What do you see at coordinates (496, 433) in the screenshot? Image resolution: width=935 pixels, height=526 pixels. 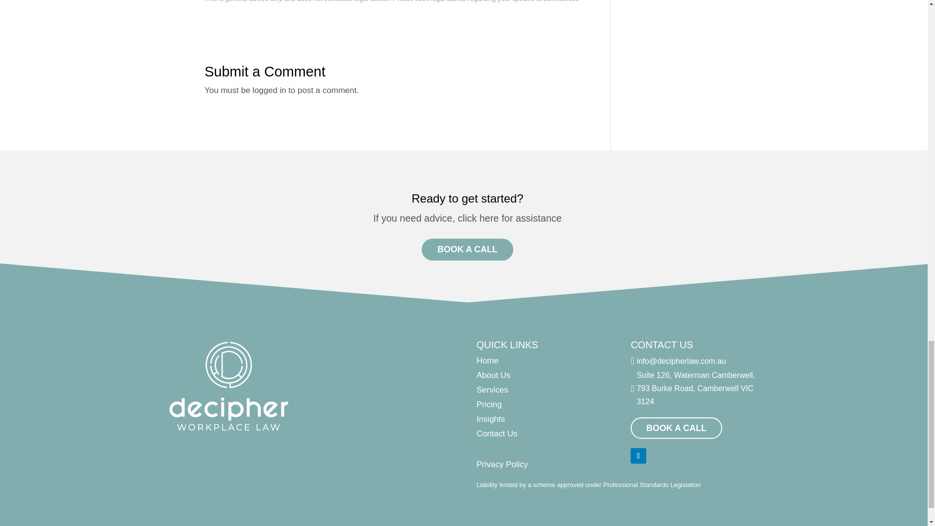 I see `Contact Us` at bounding box center [496, 433].